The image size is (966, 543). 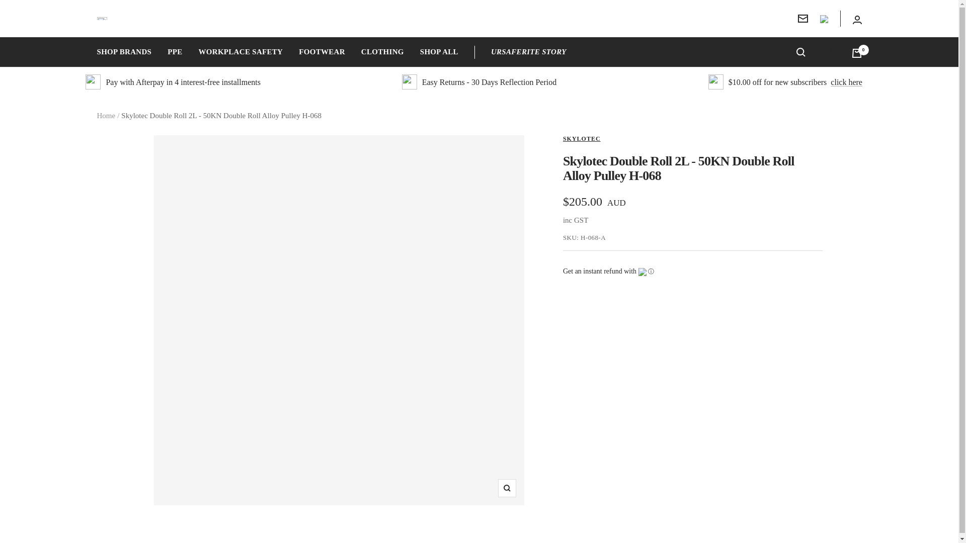 I want to click on CLOTHING, so click(x=382, y=52).